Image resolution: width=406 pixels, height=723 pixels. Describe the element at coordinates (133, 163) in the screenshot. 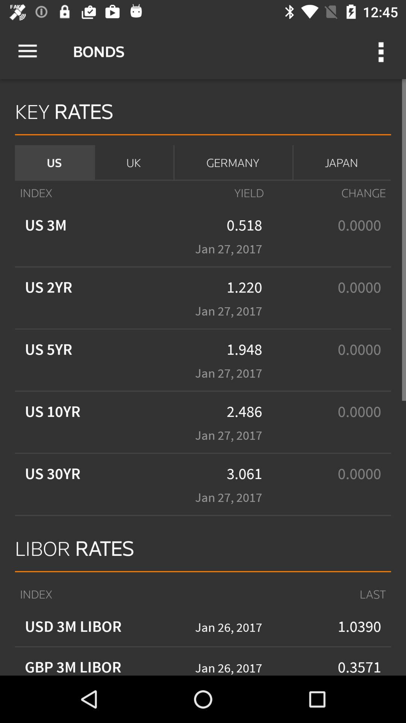

I see `click on text uk` at that location.